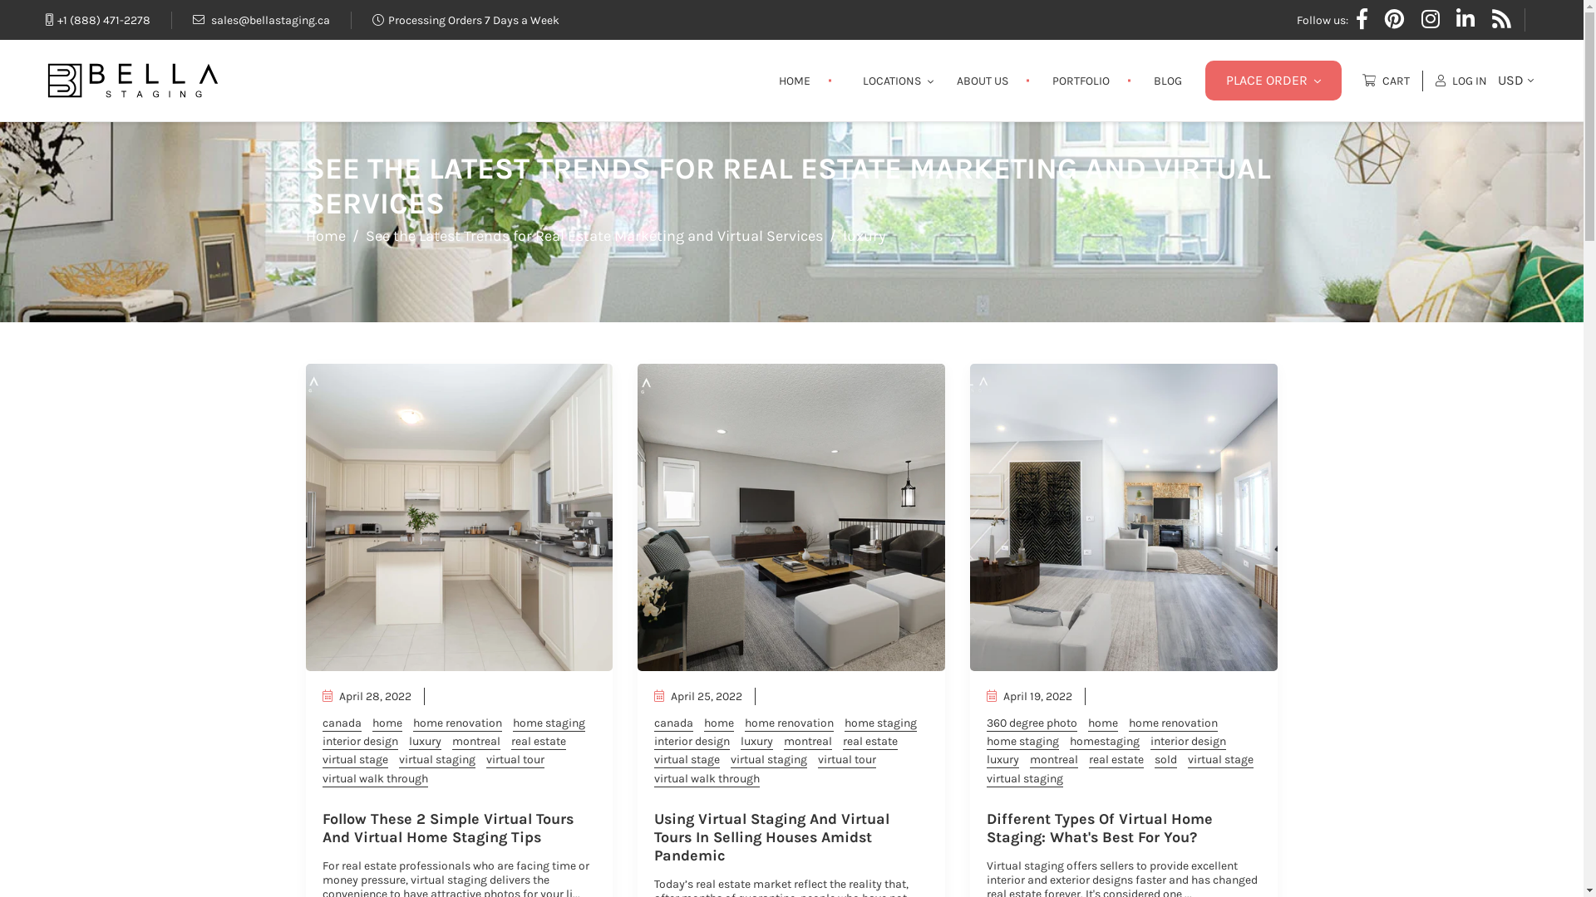  What do you see at coordinates (1022, 743) in the screenshot?
I see `home staging` at bounding box center [1022, 743].